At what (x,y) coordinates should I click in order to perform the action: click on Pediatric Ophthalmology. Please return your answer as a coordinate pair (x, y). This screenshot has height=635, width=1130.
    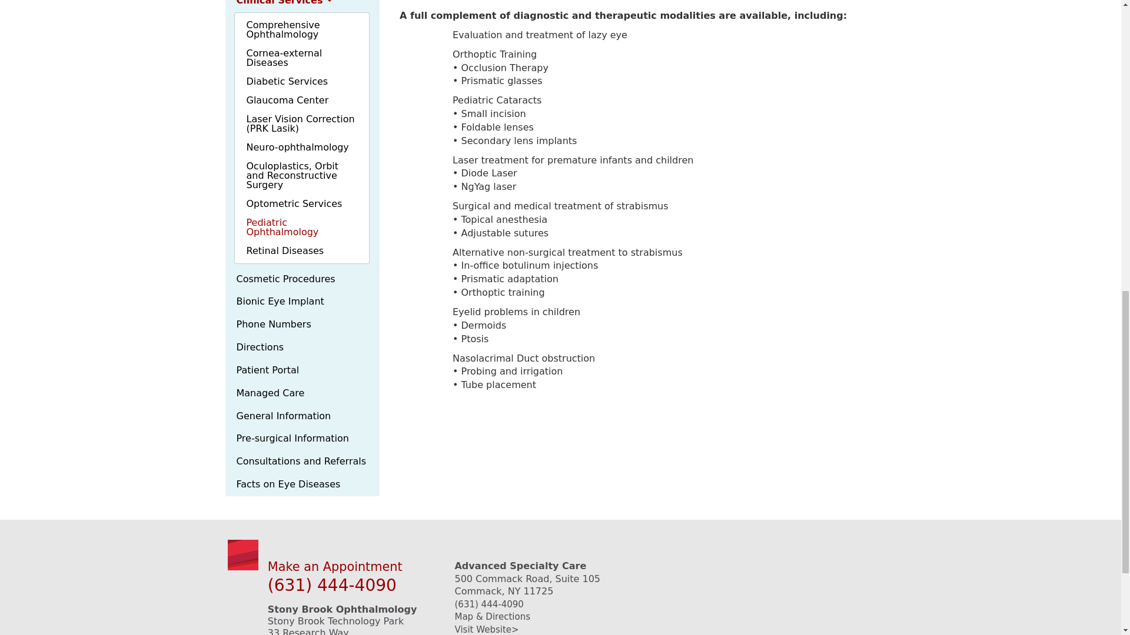
    Looking at the image, I should click on (301, 227).